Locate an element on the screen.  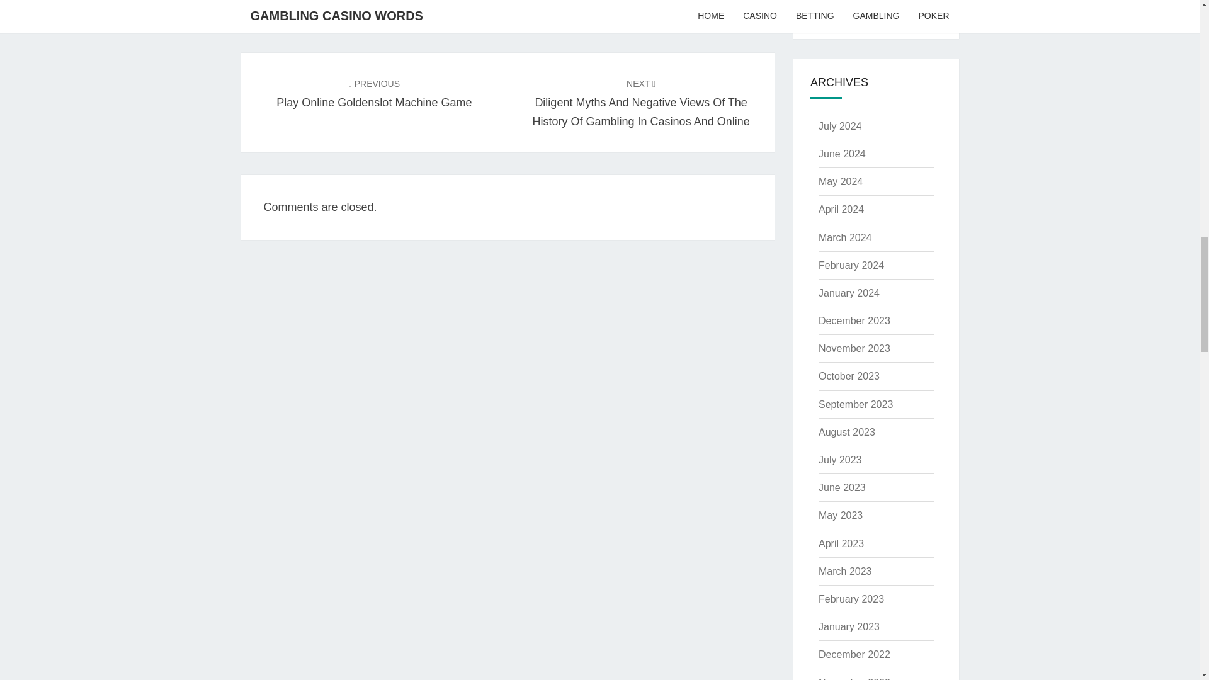
May 2023 is located at coordinates (849, 375).